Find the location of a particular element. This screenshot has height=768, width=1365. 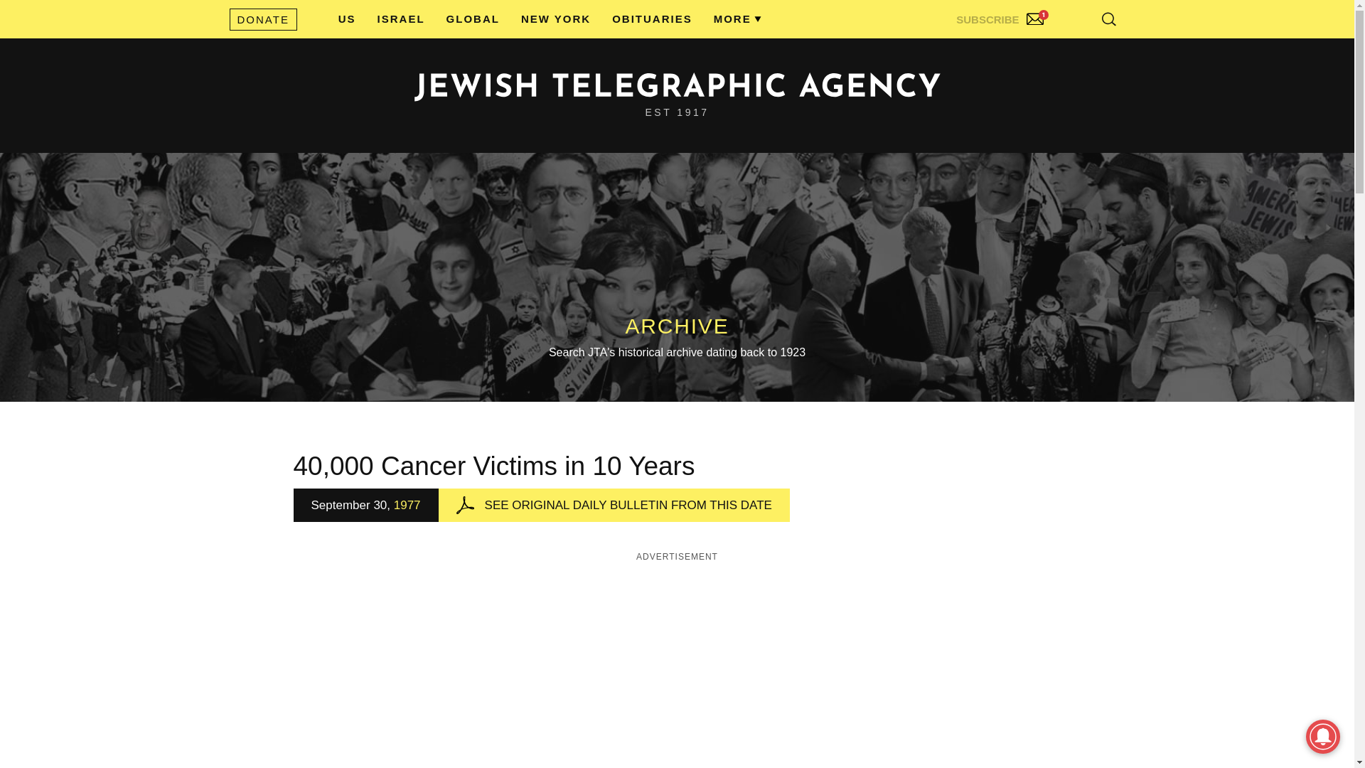

ISRAEL is located at coordinates (401, 18).